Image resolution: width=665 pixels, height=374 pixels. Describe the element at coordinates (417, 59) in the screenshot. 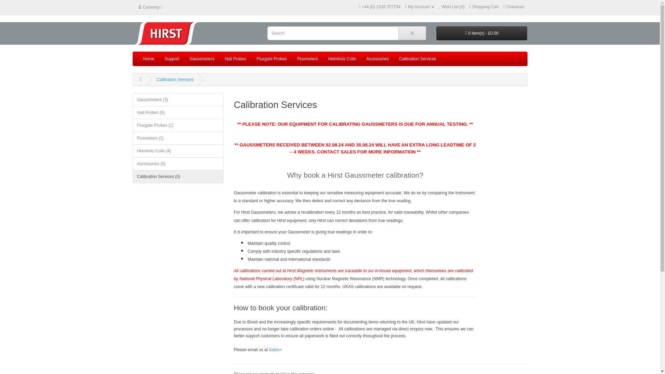

I see `Calibration Services` at that location.